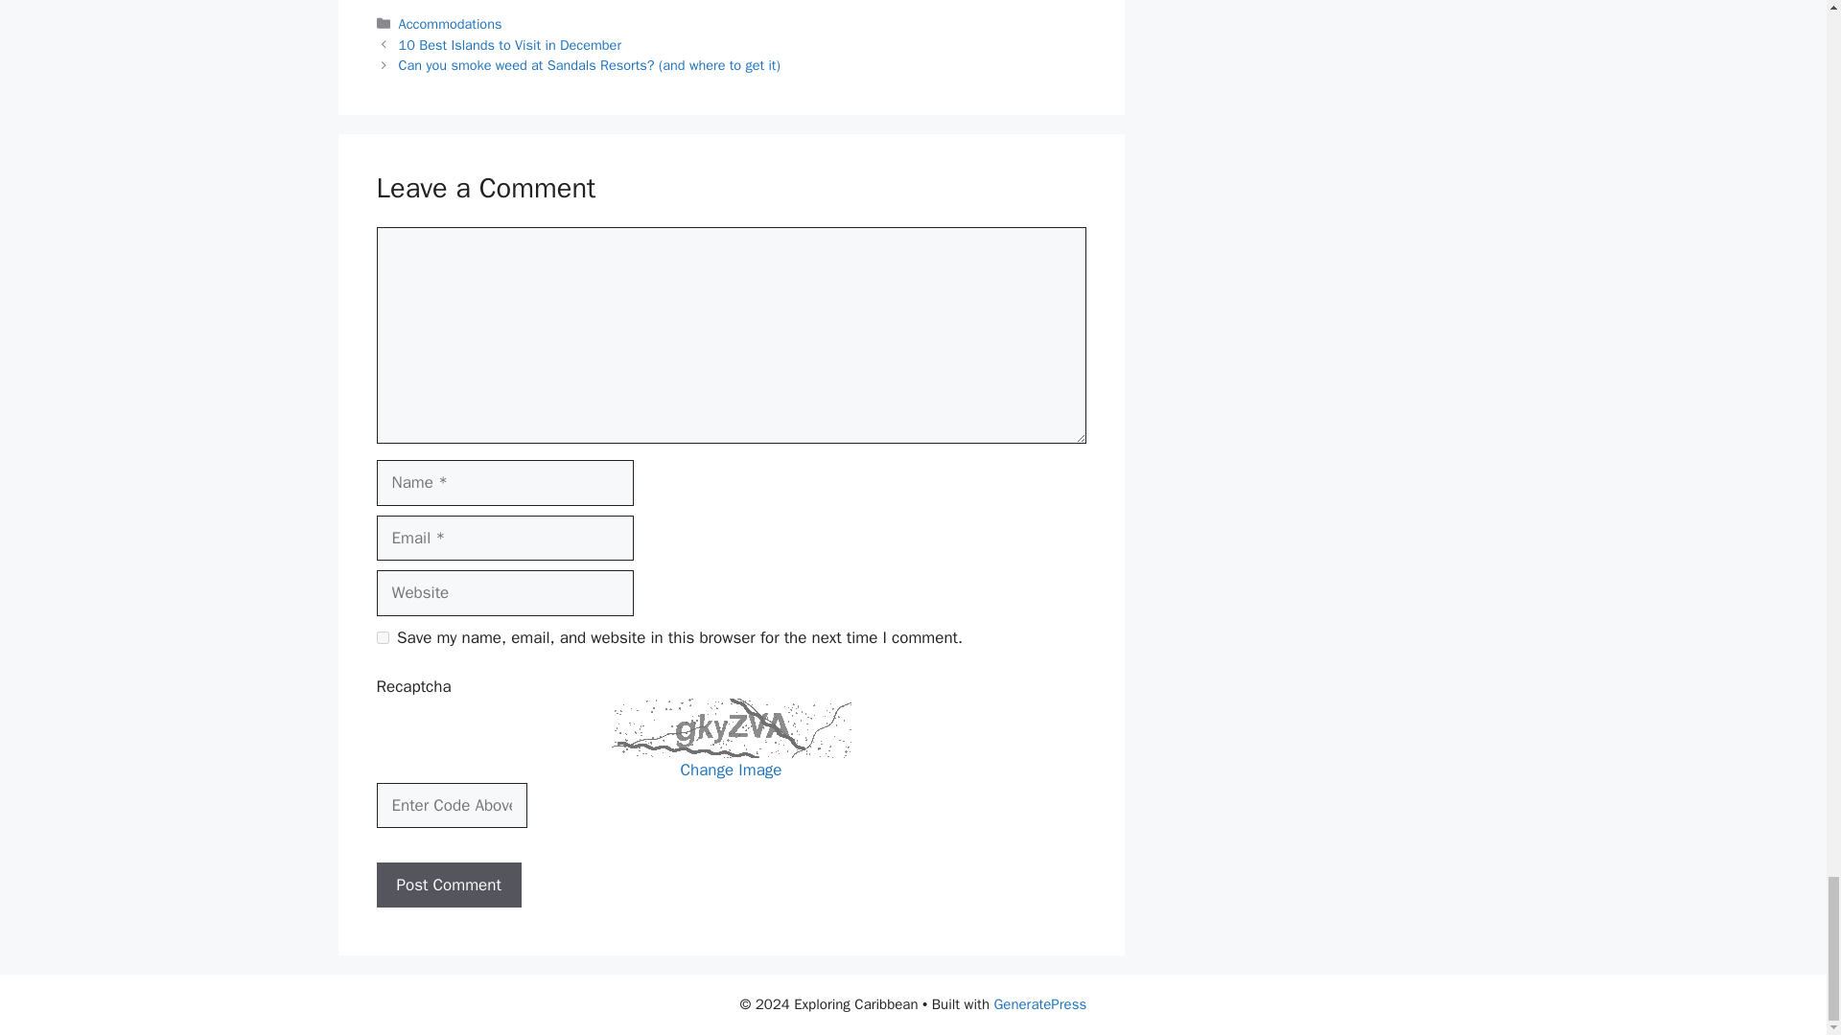 This screenshot has height=1035, width=1841. What do you see at coordinates (451, 23) in the screenshot?
I see `Accommodations` at bounding box center [451, 23].